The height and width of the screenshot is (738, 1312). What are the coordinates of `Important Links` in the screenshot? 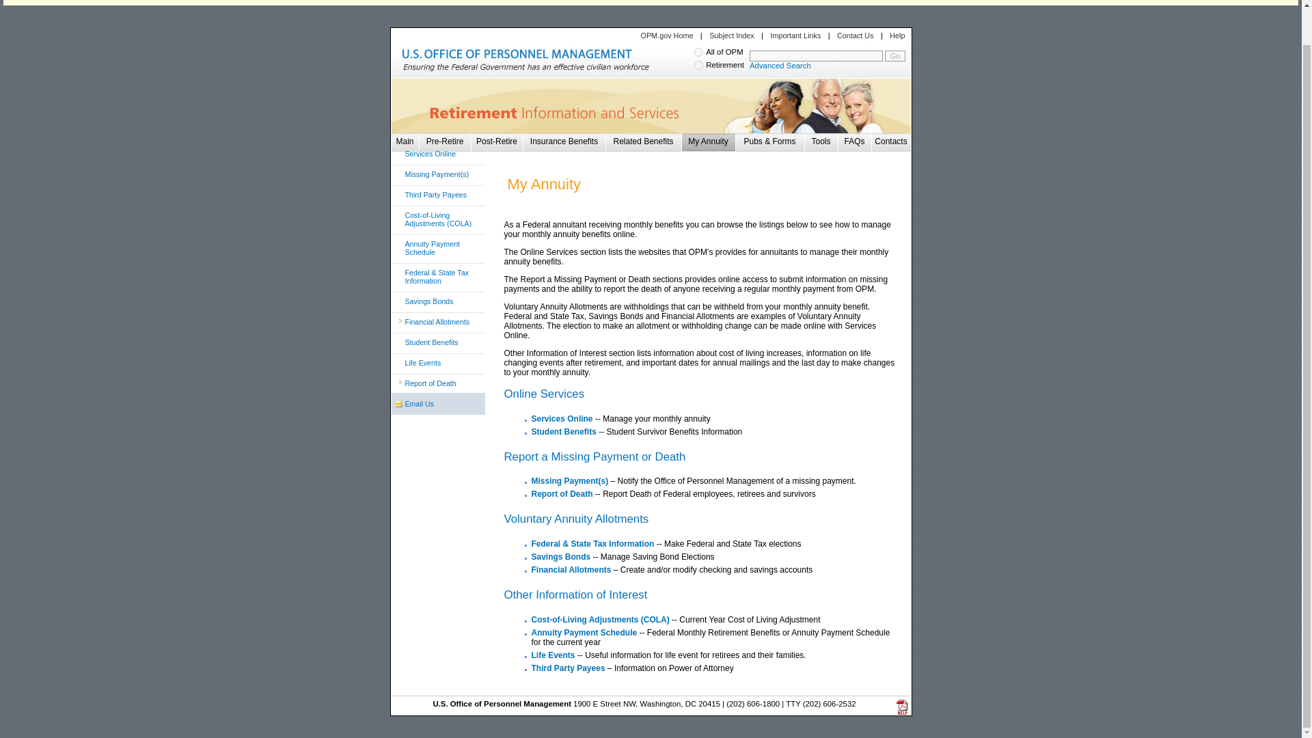 It's located at (795, 36).